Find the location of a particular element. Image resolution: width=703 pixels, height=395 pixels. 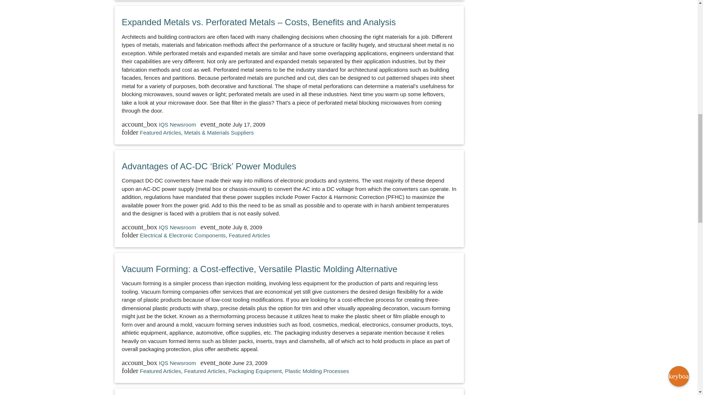

IQS Newsroom is located at coordinates (178, 227).